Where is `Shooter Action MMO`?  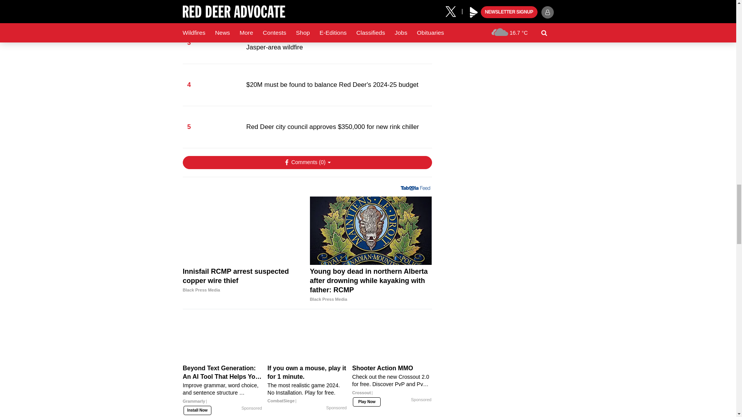
Shooter Action MMO is located at coordinates (392, 340).